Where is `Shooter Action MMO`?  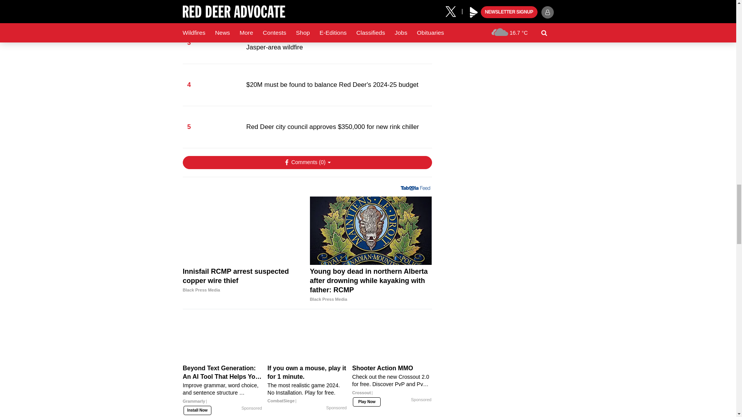
Shooter Action MMO is located at coordinates (392, 340).